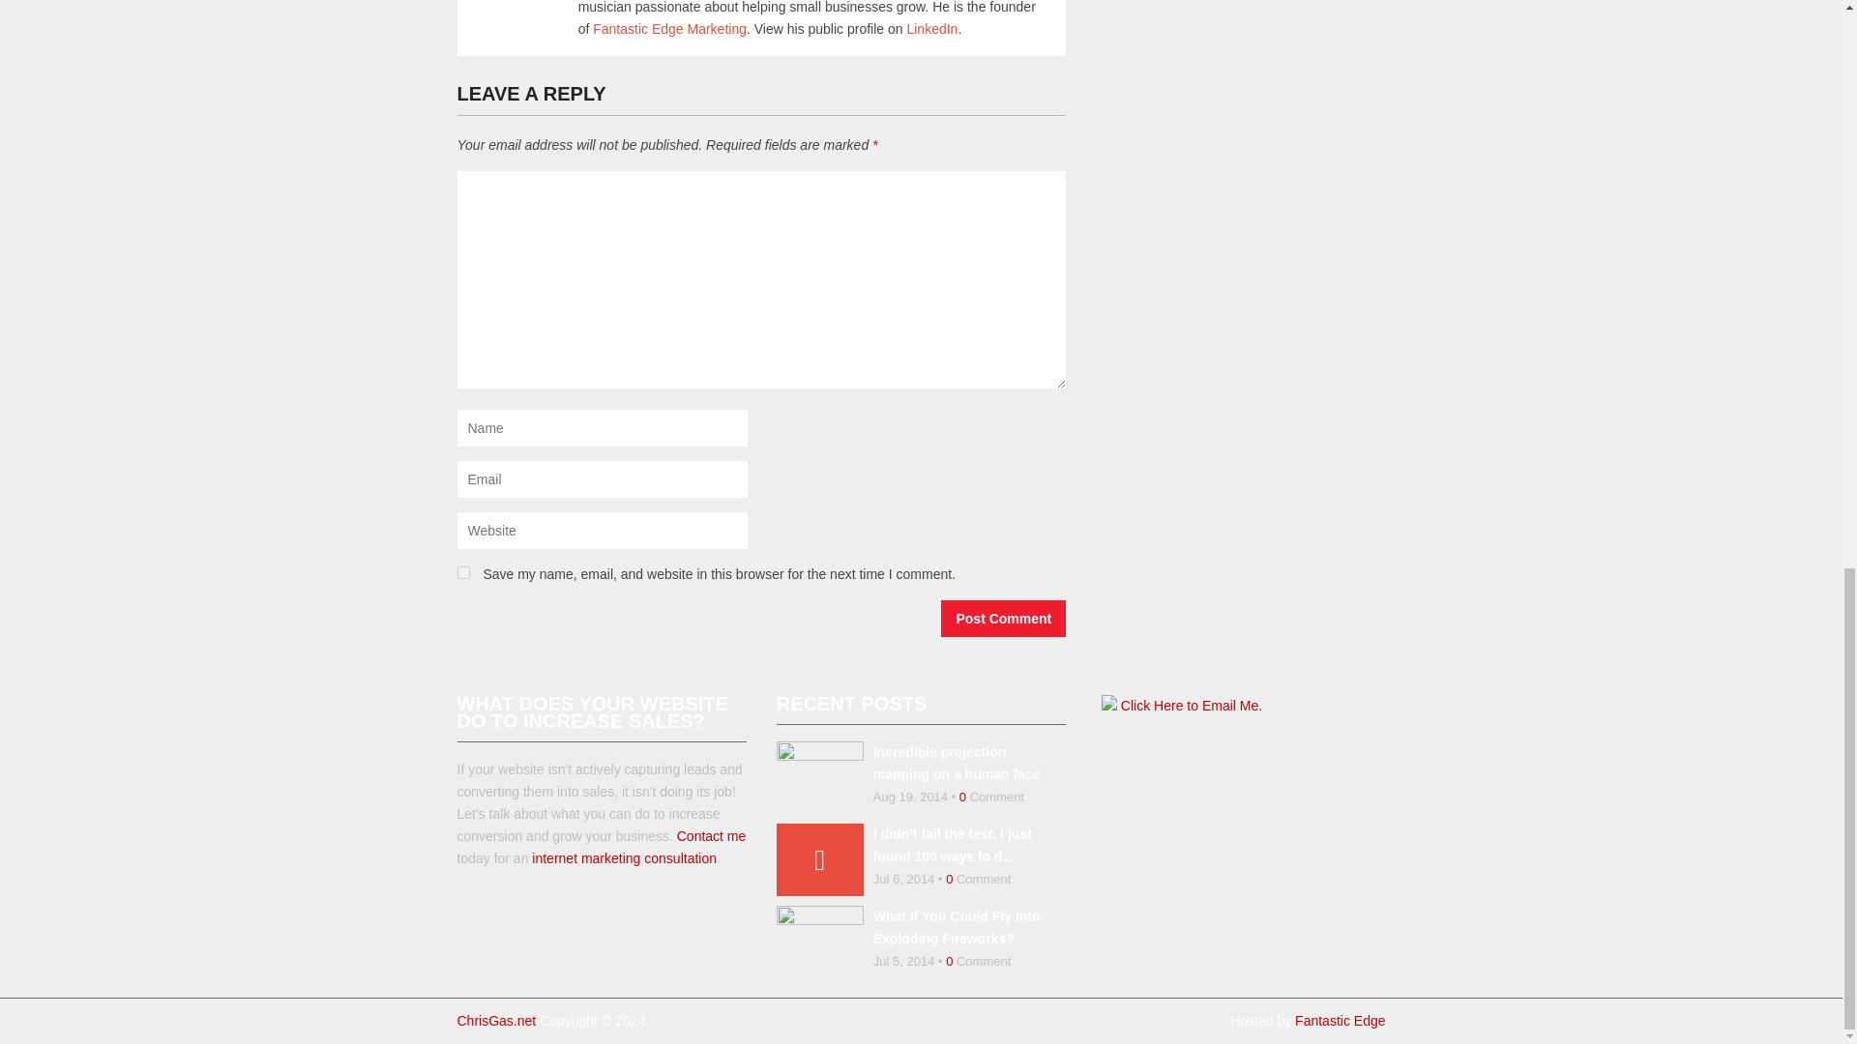 This screenshot has width=1857, height=1044. What do you see at coordinates (1004, 619) in the screenshot?
I see `Post Comment` at bounding box center [1004, 619].